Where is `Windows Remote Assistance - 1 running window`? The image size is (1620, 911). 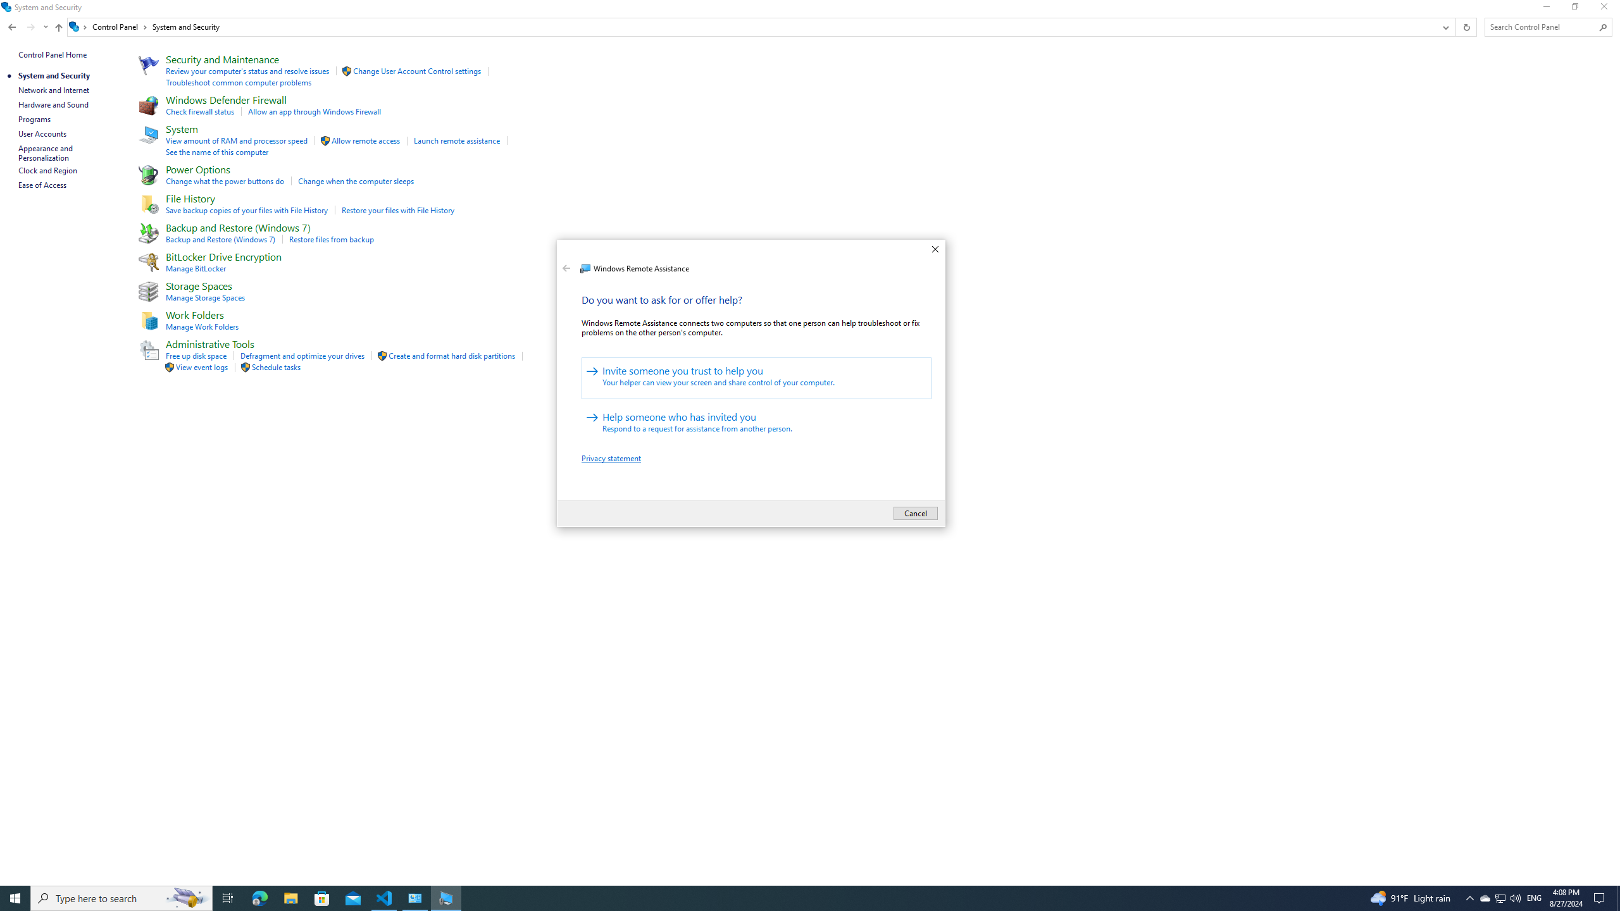 Windows Remote Assistance - 1 running window is located at coordinates (445, 898).